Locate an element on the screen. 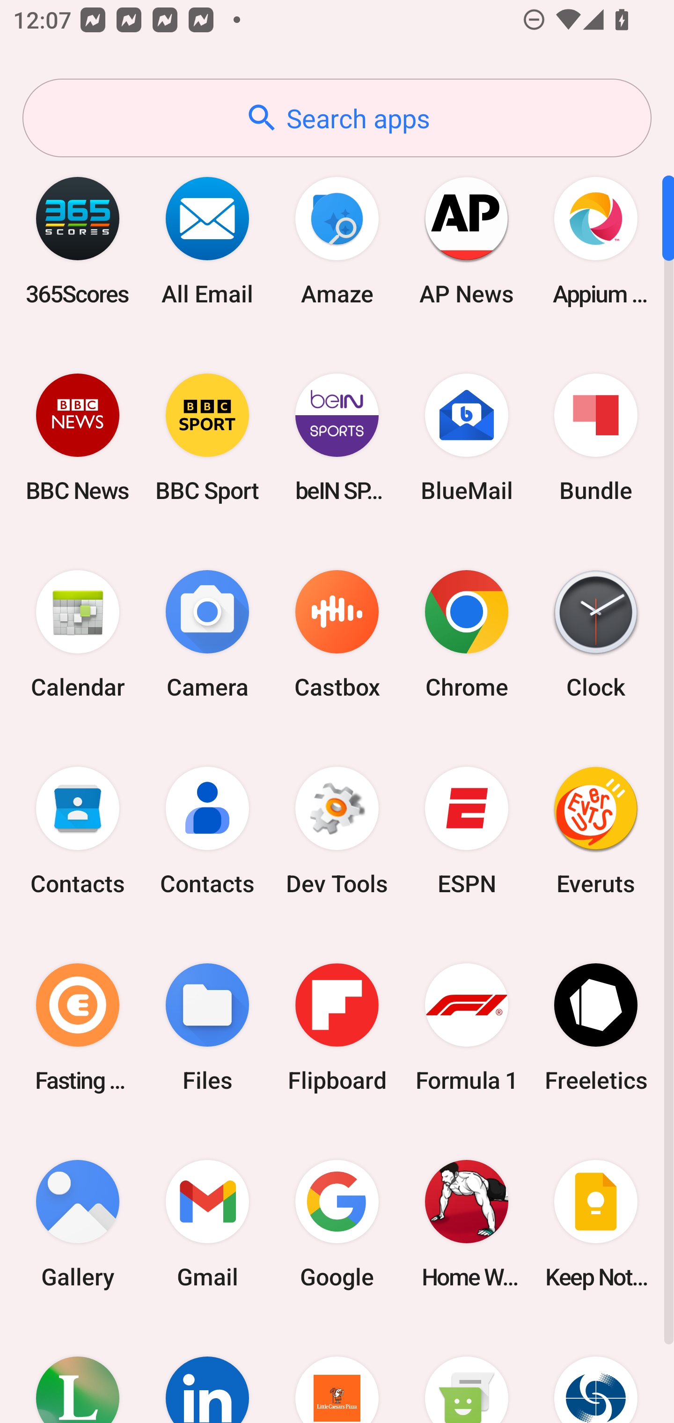 This screenshot has height=1423, width=674. Contacts is located at coordinates (207, 831).